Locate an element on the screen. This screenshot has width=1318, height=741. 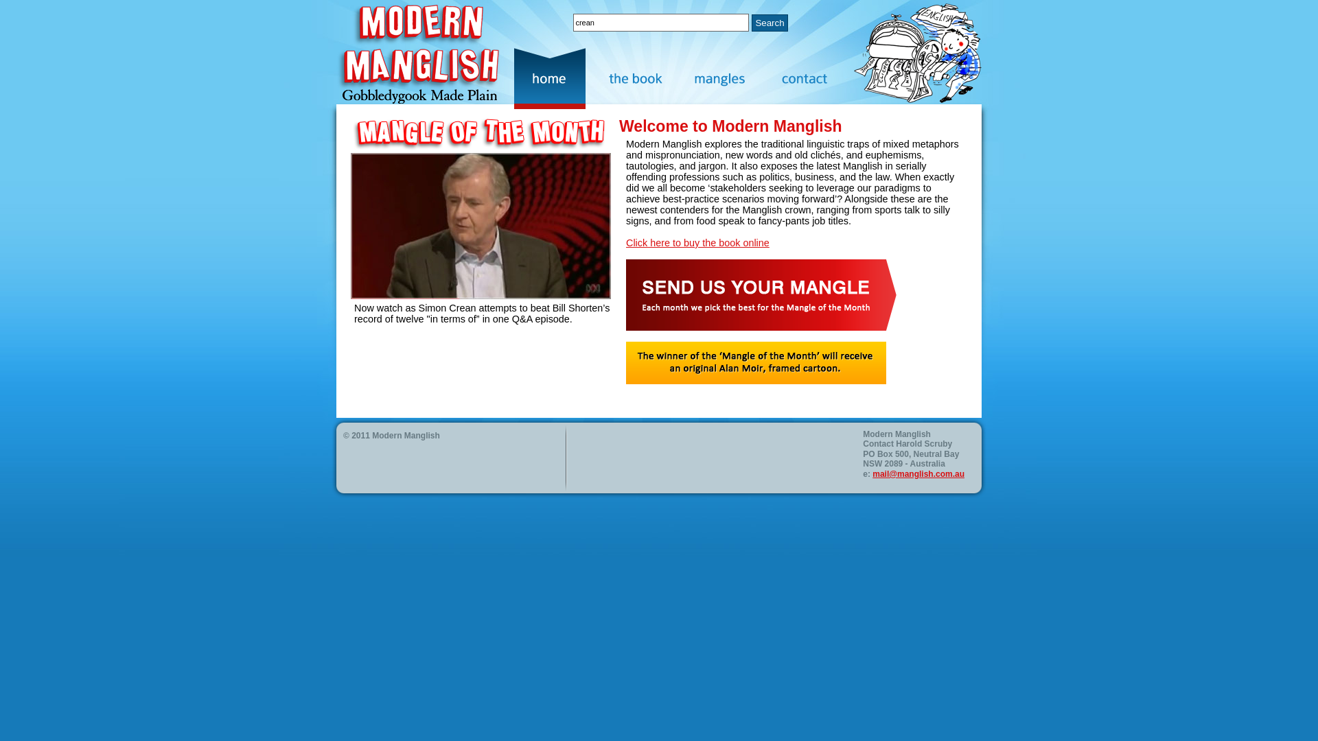
Click here to buy the book online is located at coordinates (697, 243).